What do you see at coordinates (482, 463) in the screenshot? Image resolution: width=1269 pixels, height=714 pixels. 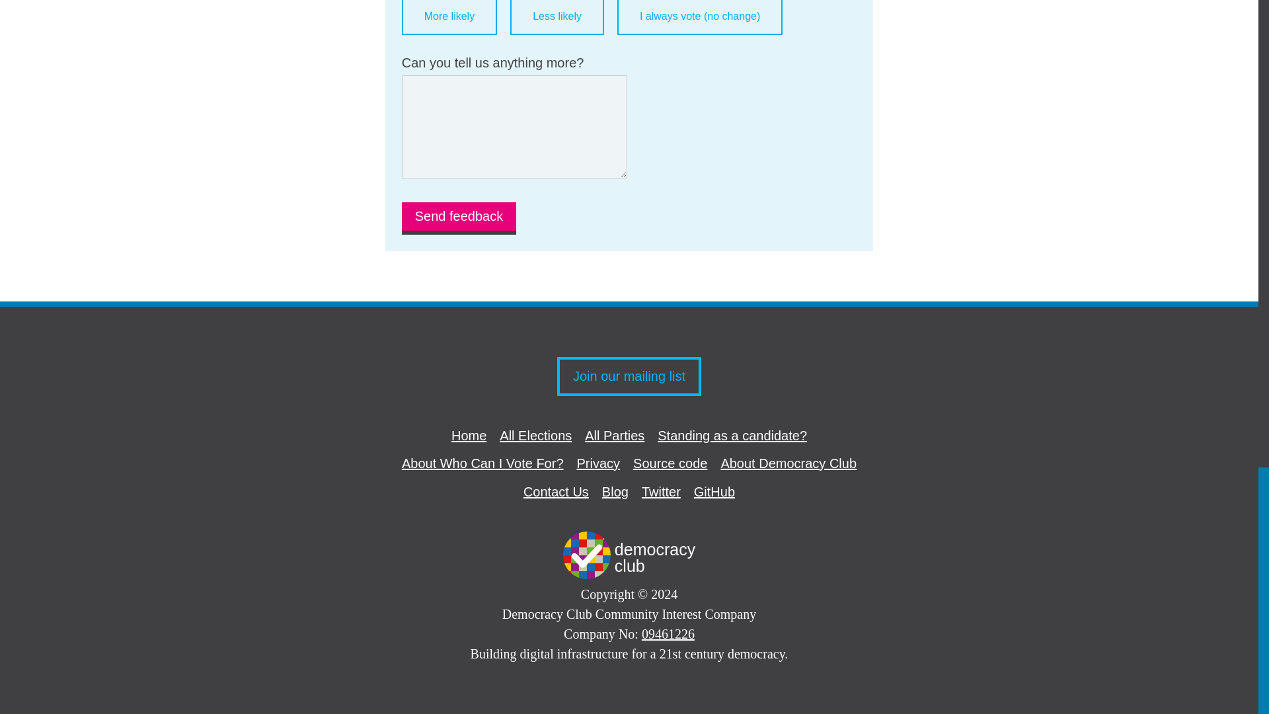 I see `Home` at bounding box center [482, 463].